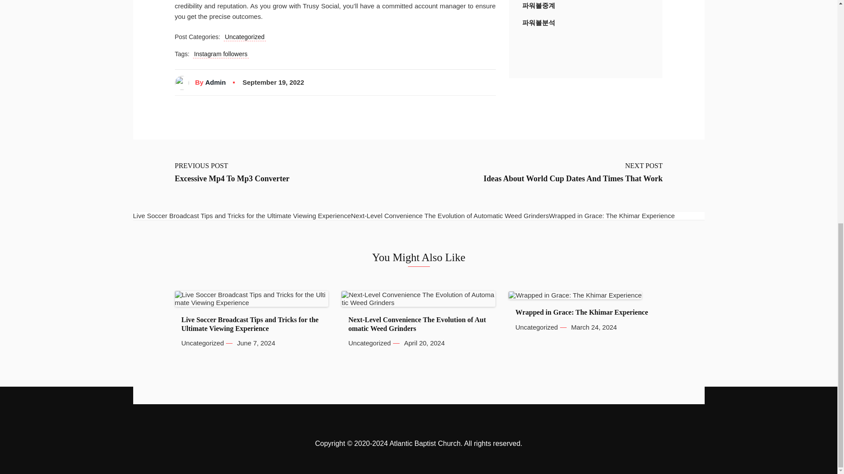  Describe the element at coordinates (232, 179) in the screenshot. I see `Excessive Mp4 To Mp3 Converter` at that location.